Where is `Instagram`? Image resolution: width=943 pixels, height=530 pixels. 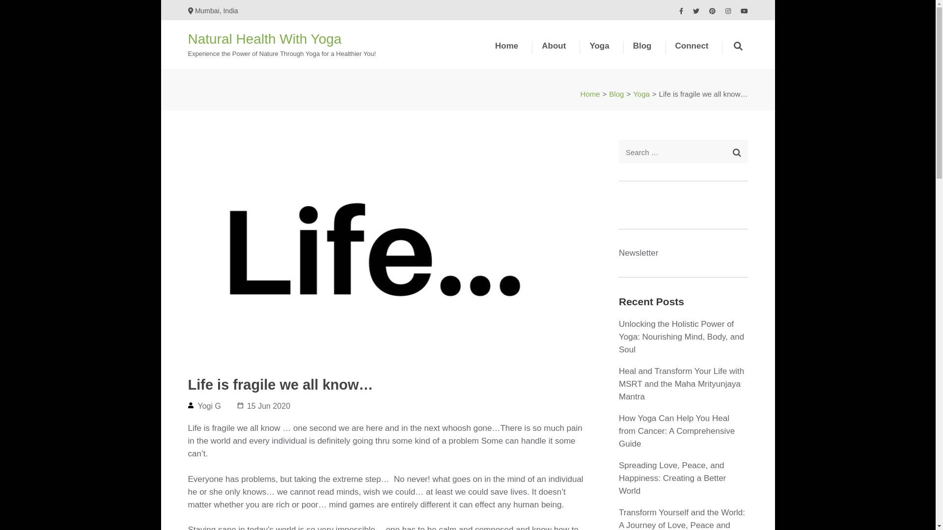
Instagram is located at coordinates (727, 11).